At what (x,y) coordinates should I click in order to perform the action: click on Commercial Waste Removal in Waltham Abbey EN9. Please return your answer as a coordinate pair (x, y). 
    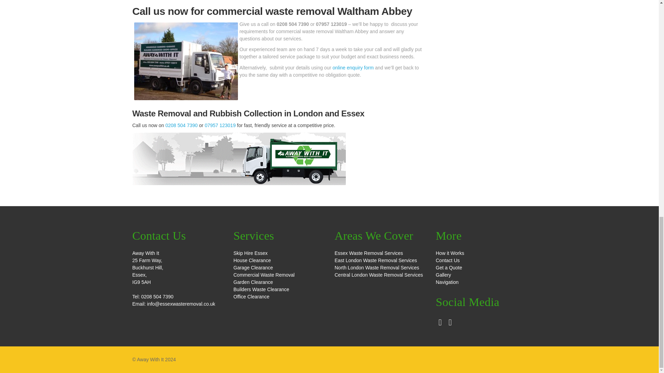
    Looking at the image, I should click on (186, 61).